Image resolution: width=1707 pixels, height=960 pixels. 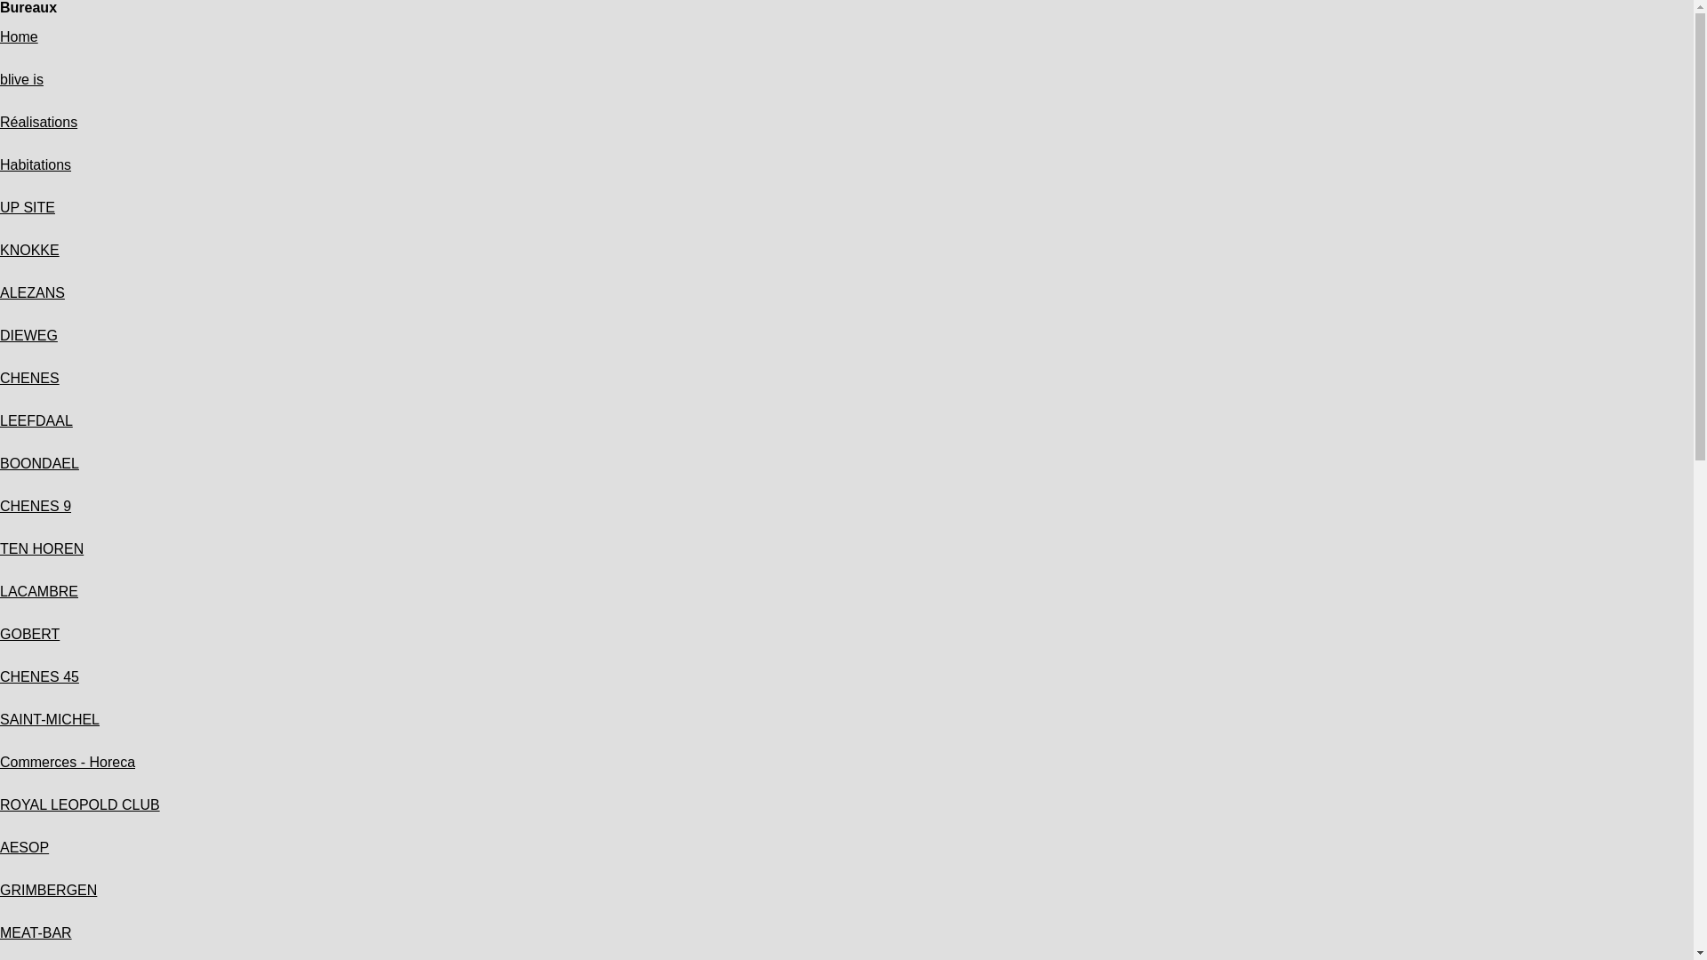 I want to click on AESOP, so click(x=25, y=848).